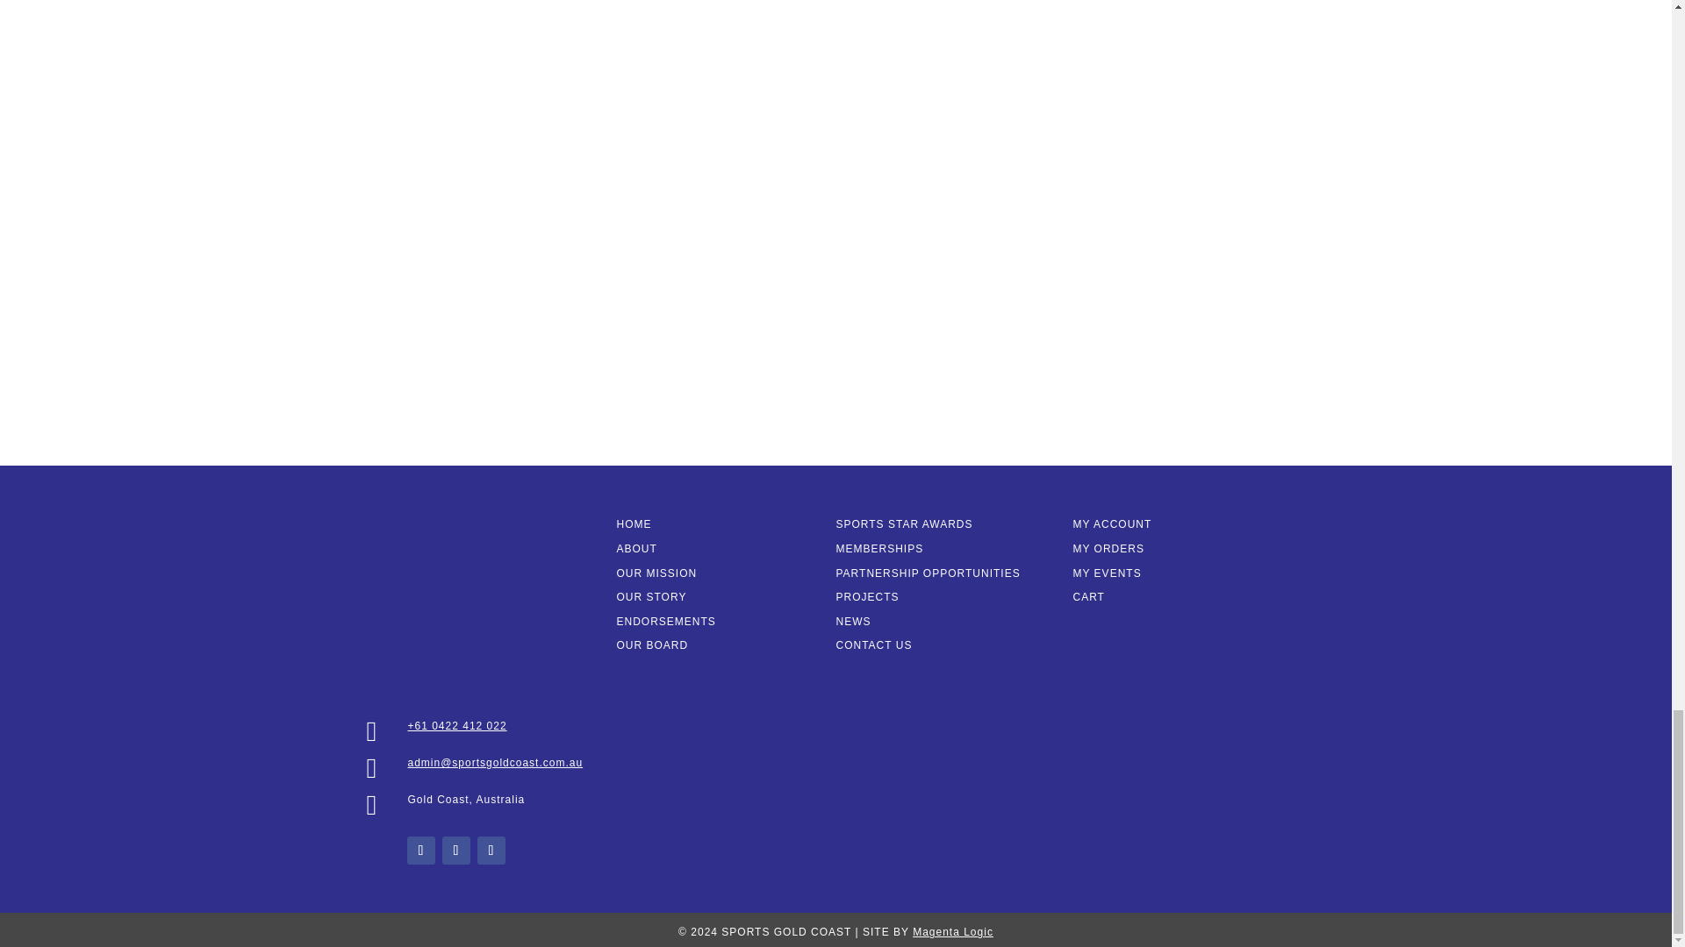 This screenshot has width=1685, height=947. I want to click on Follow on X, so click(491, 851).